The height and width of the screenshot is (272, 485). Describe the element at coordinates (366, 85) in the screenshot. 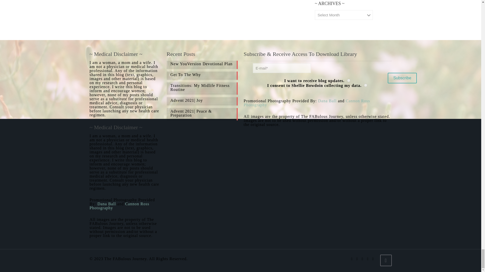

I see `I Consent` at that location.